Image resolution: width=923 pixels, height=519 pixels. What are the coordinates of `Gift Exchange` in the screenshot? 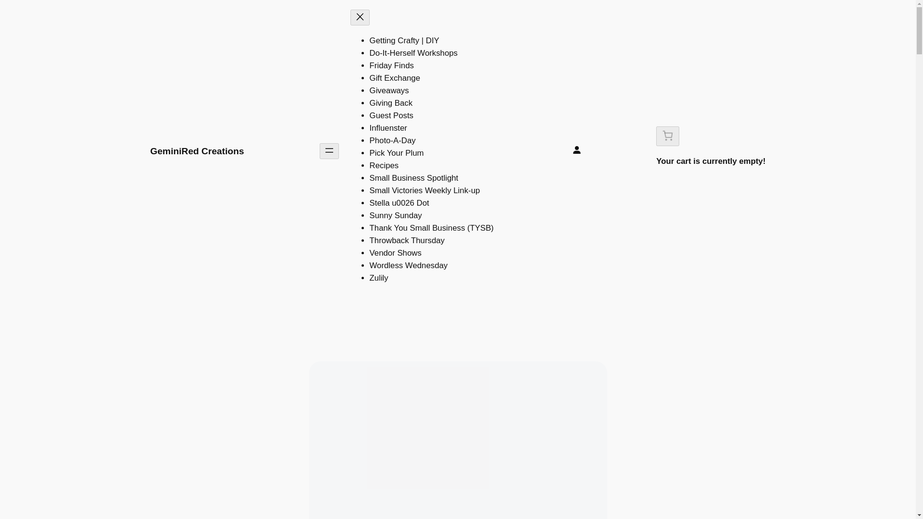 It's located at (395, 78).